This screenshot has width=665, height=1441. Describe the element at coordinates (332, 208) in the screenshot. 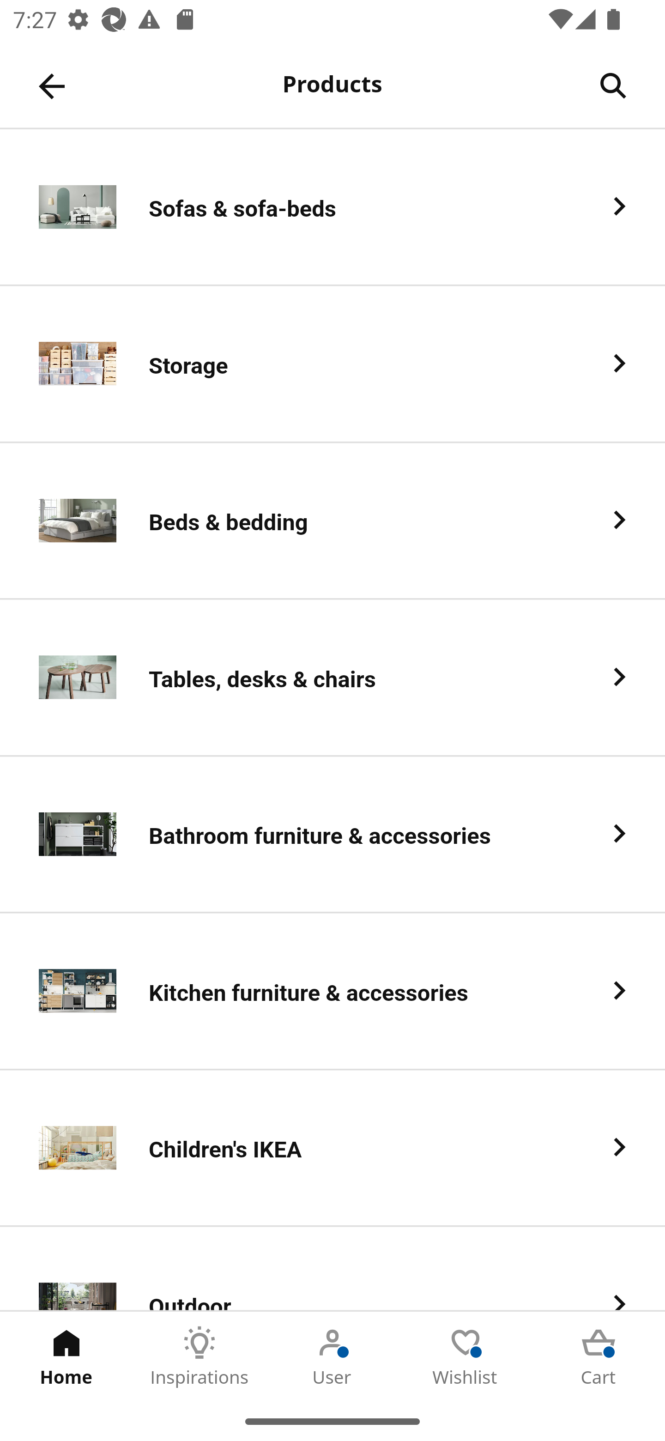

I see `Sofas & sofa-beds` at that location.